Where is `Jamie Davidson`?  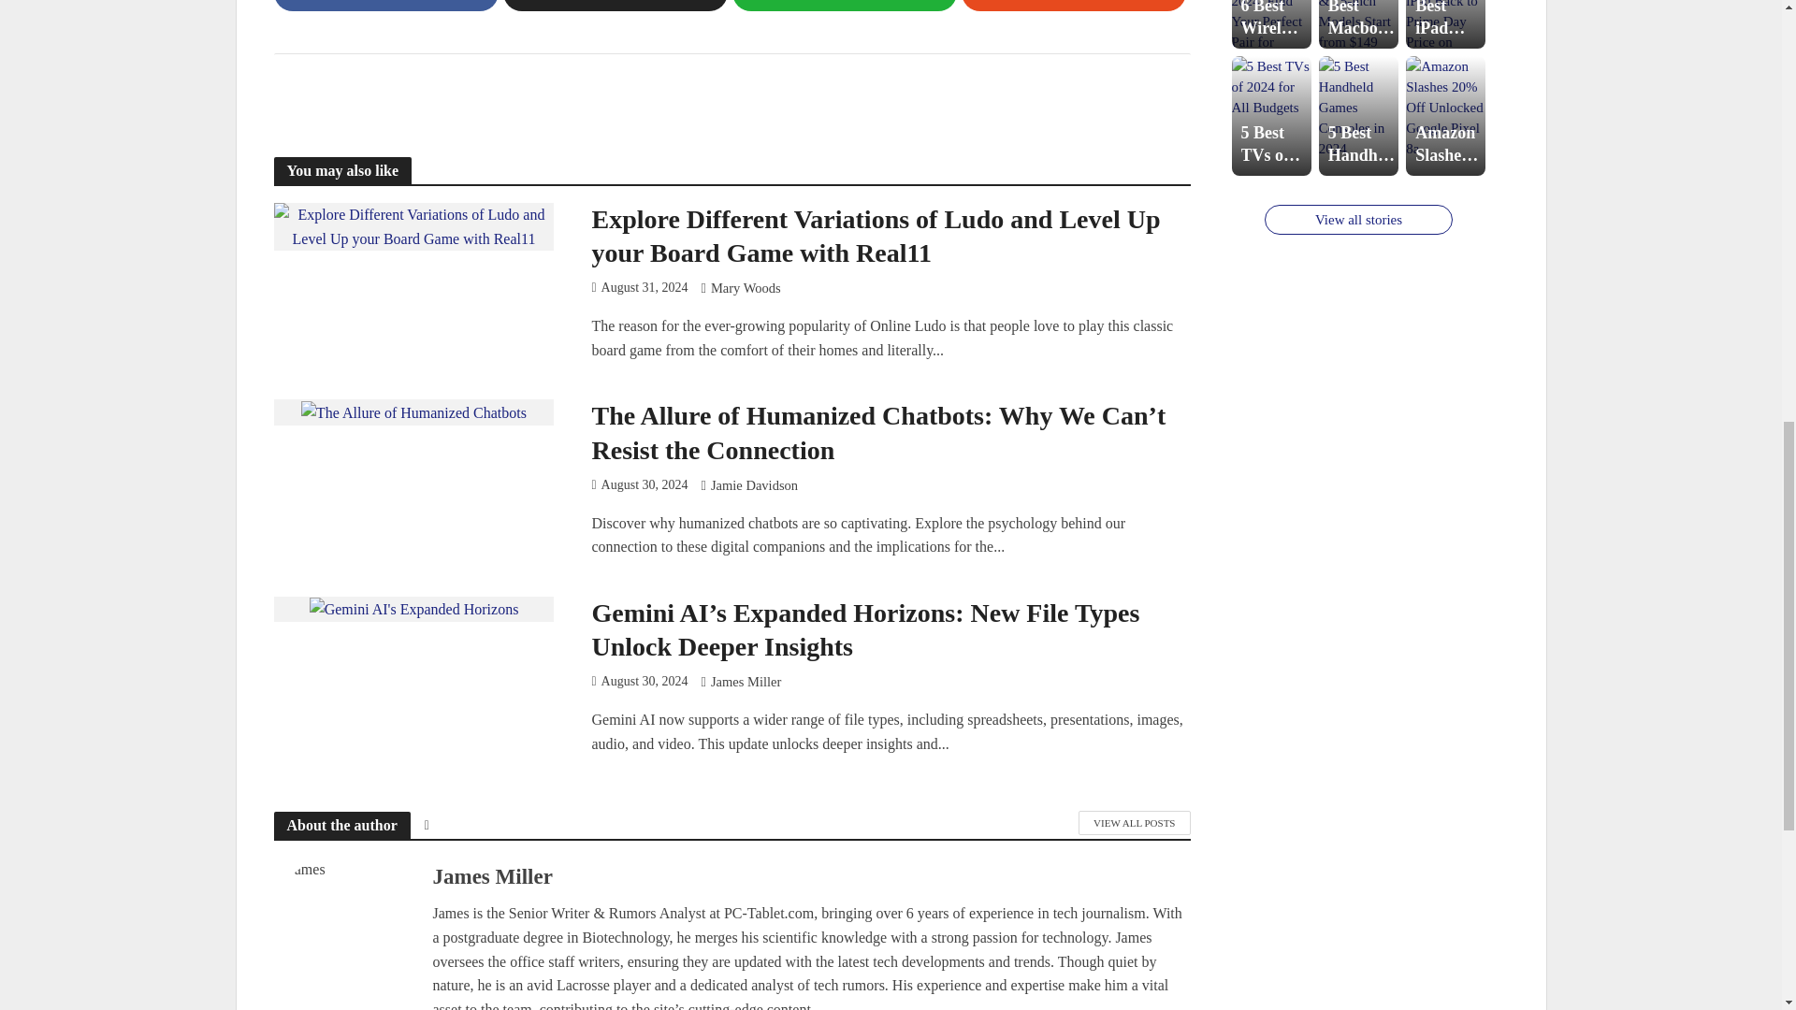 Jamie Davidson is located at coordinates (754, 486).